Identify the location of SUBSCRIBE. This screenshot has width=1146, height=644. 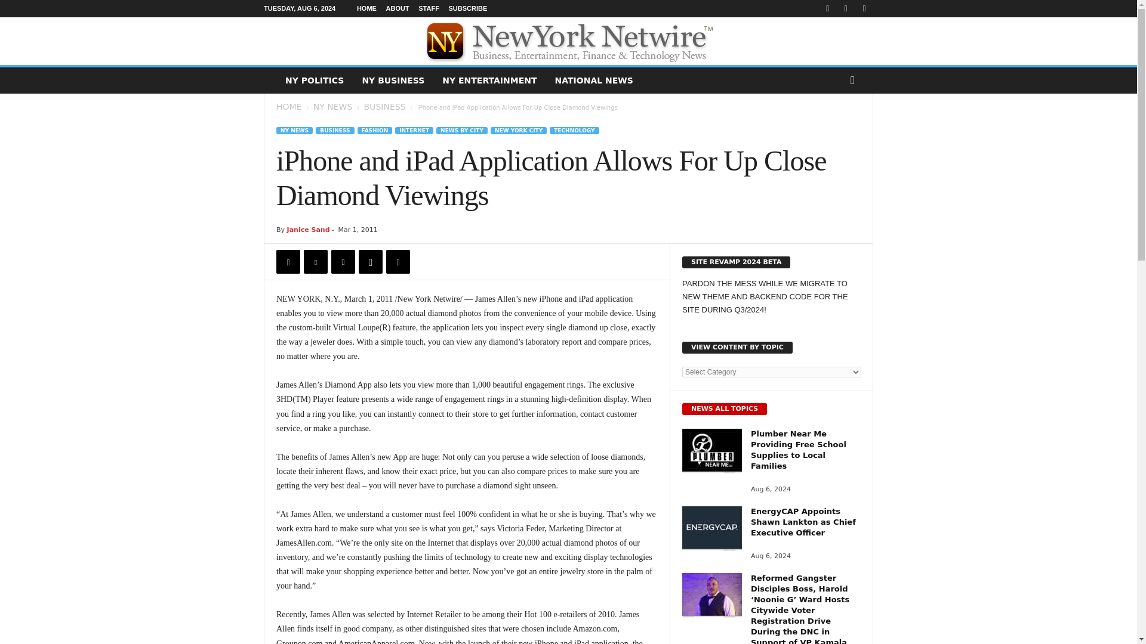
(467, 8).